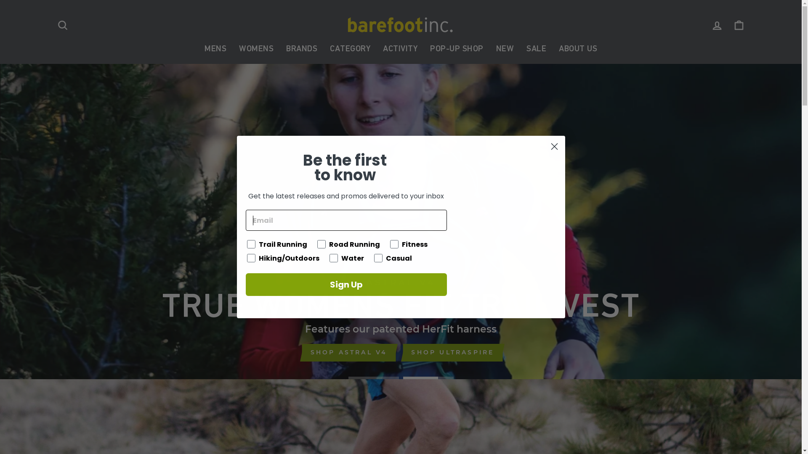  Describe the element at coordinates (505, 49) in the screenshot. I see `NEW` at that location.